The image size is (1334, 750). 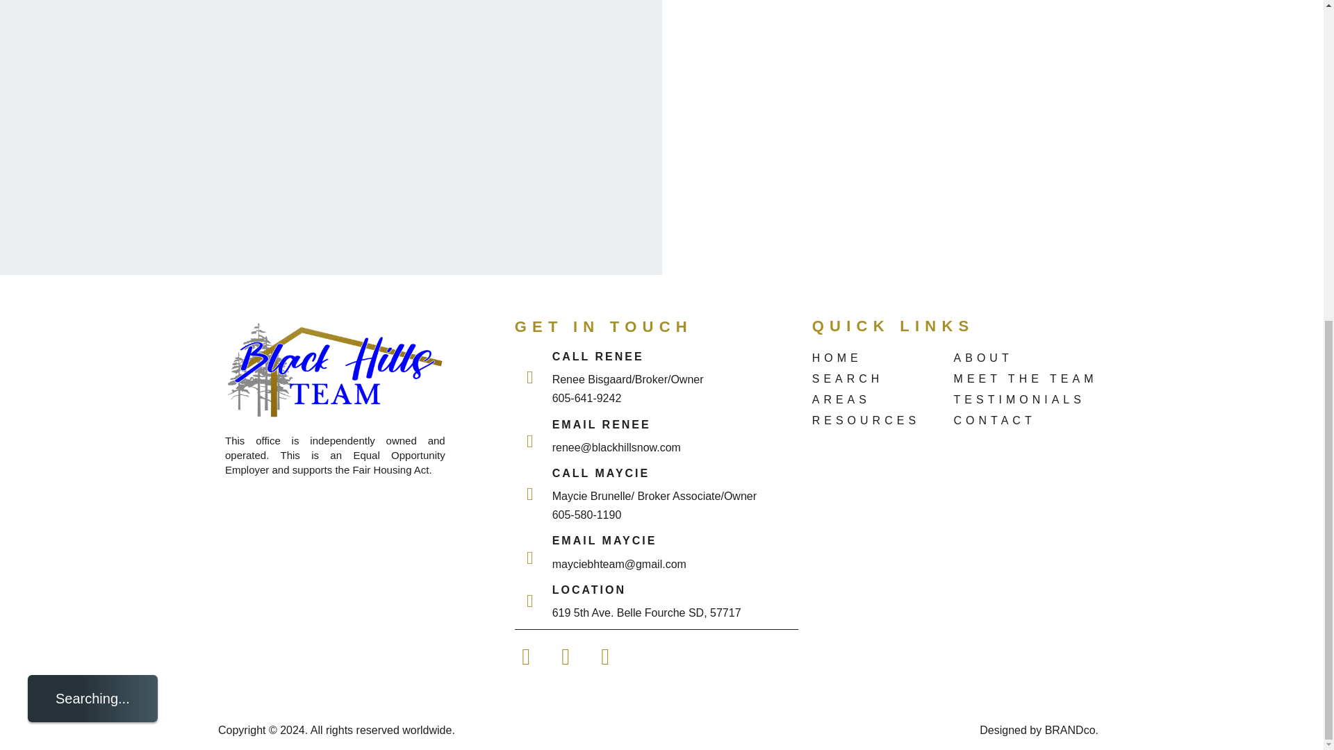 What do you see at coordinates (601, 424) in the screenshot?
I see `EMAIL RENEE` at bounding box center [601, 424].